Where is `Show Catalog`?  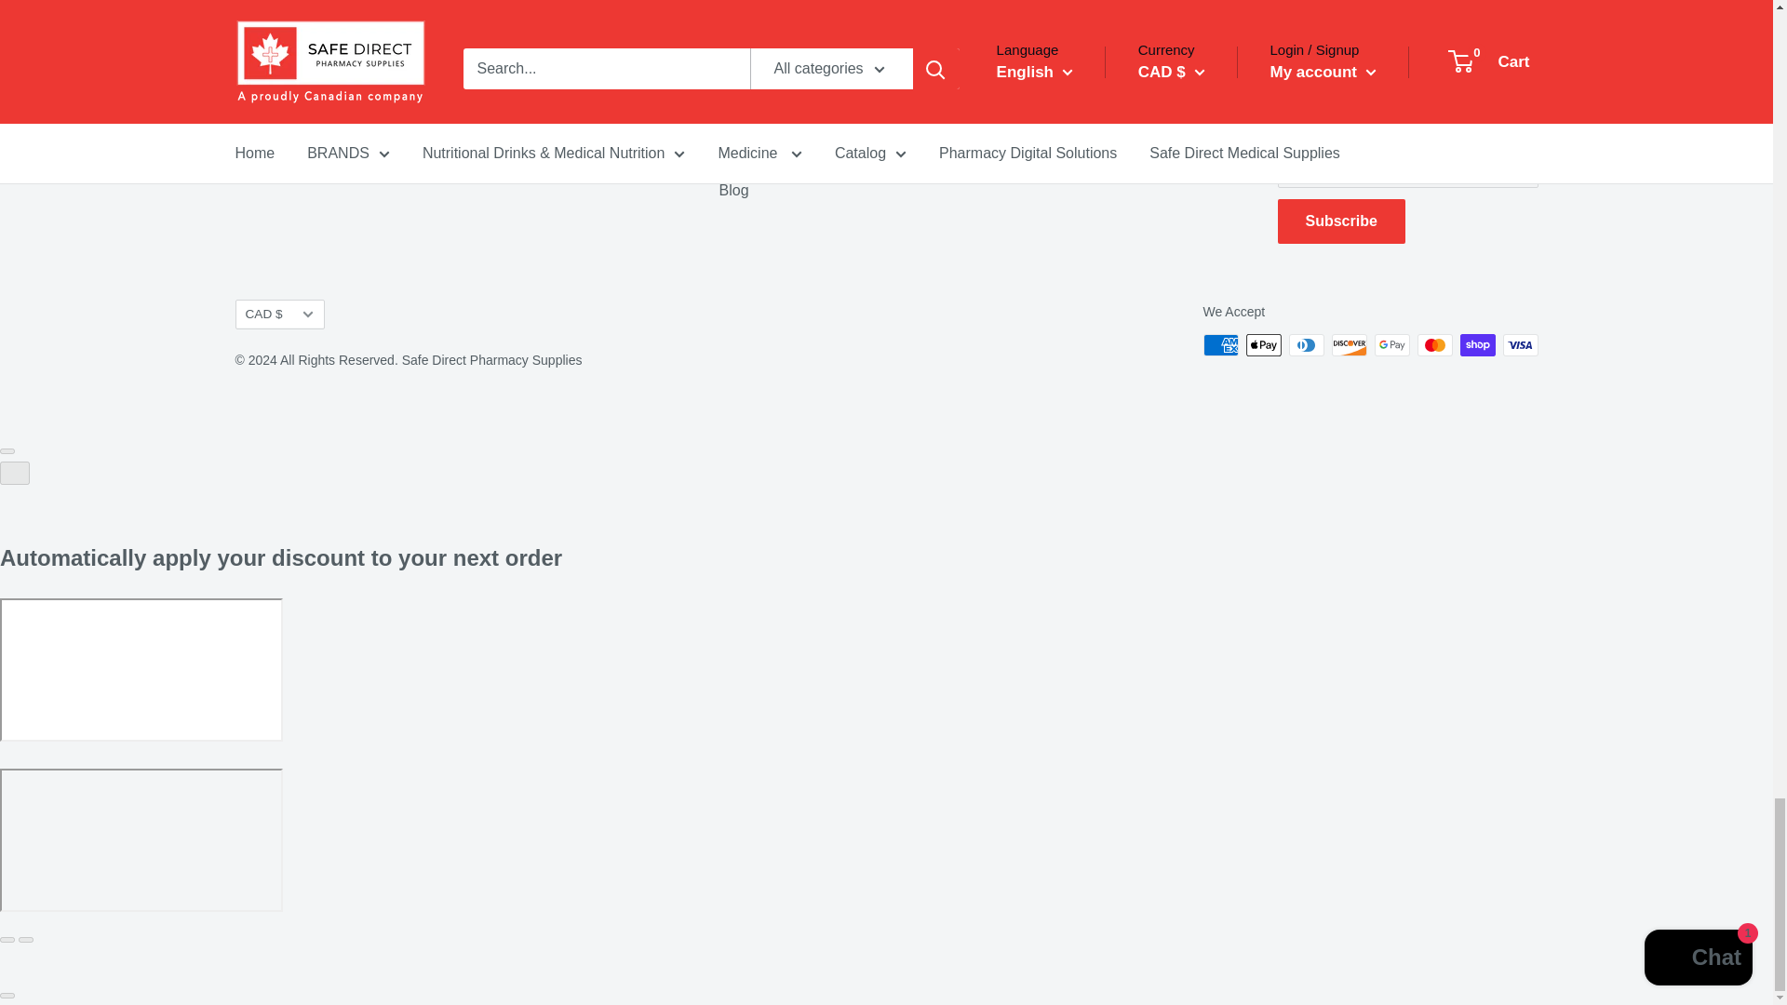 Show Catalog is located at coordinates (364, 128).